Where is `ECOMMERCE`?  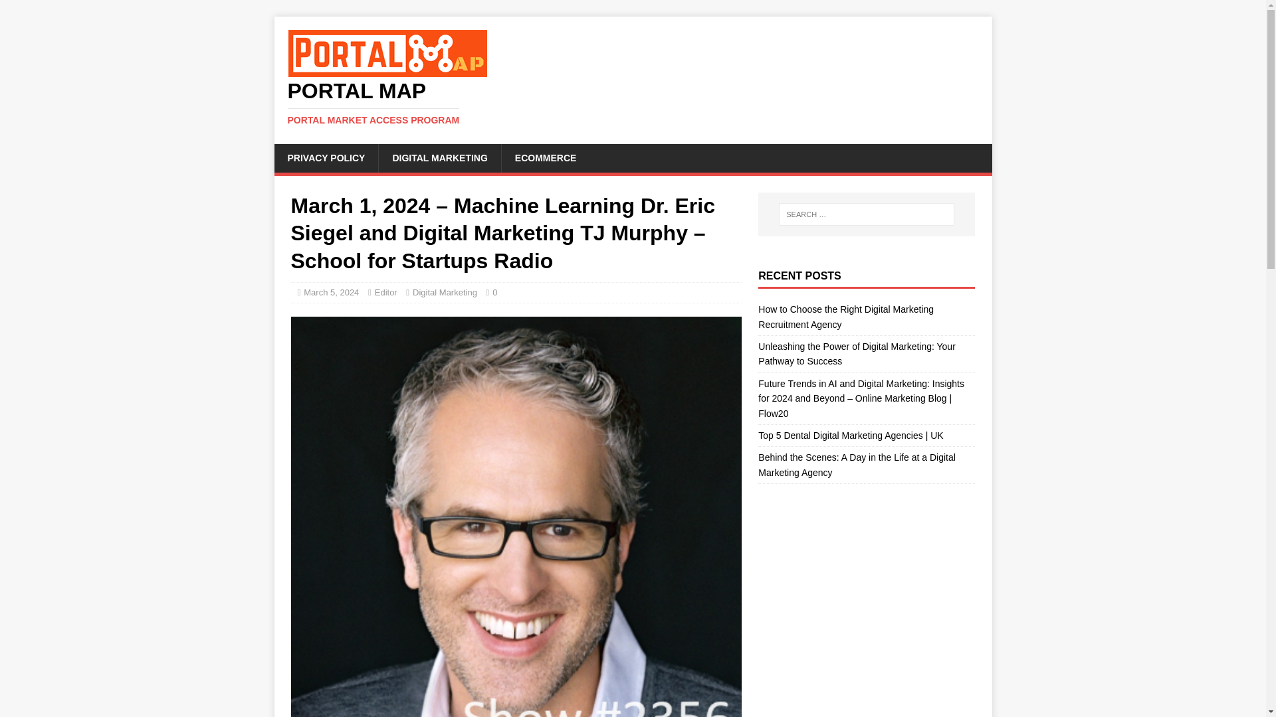 ECOMMERCE is located at coordinates (633, 102).